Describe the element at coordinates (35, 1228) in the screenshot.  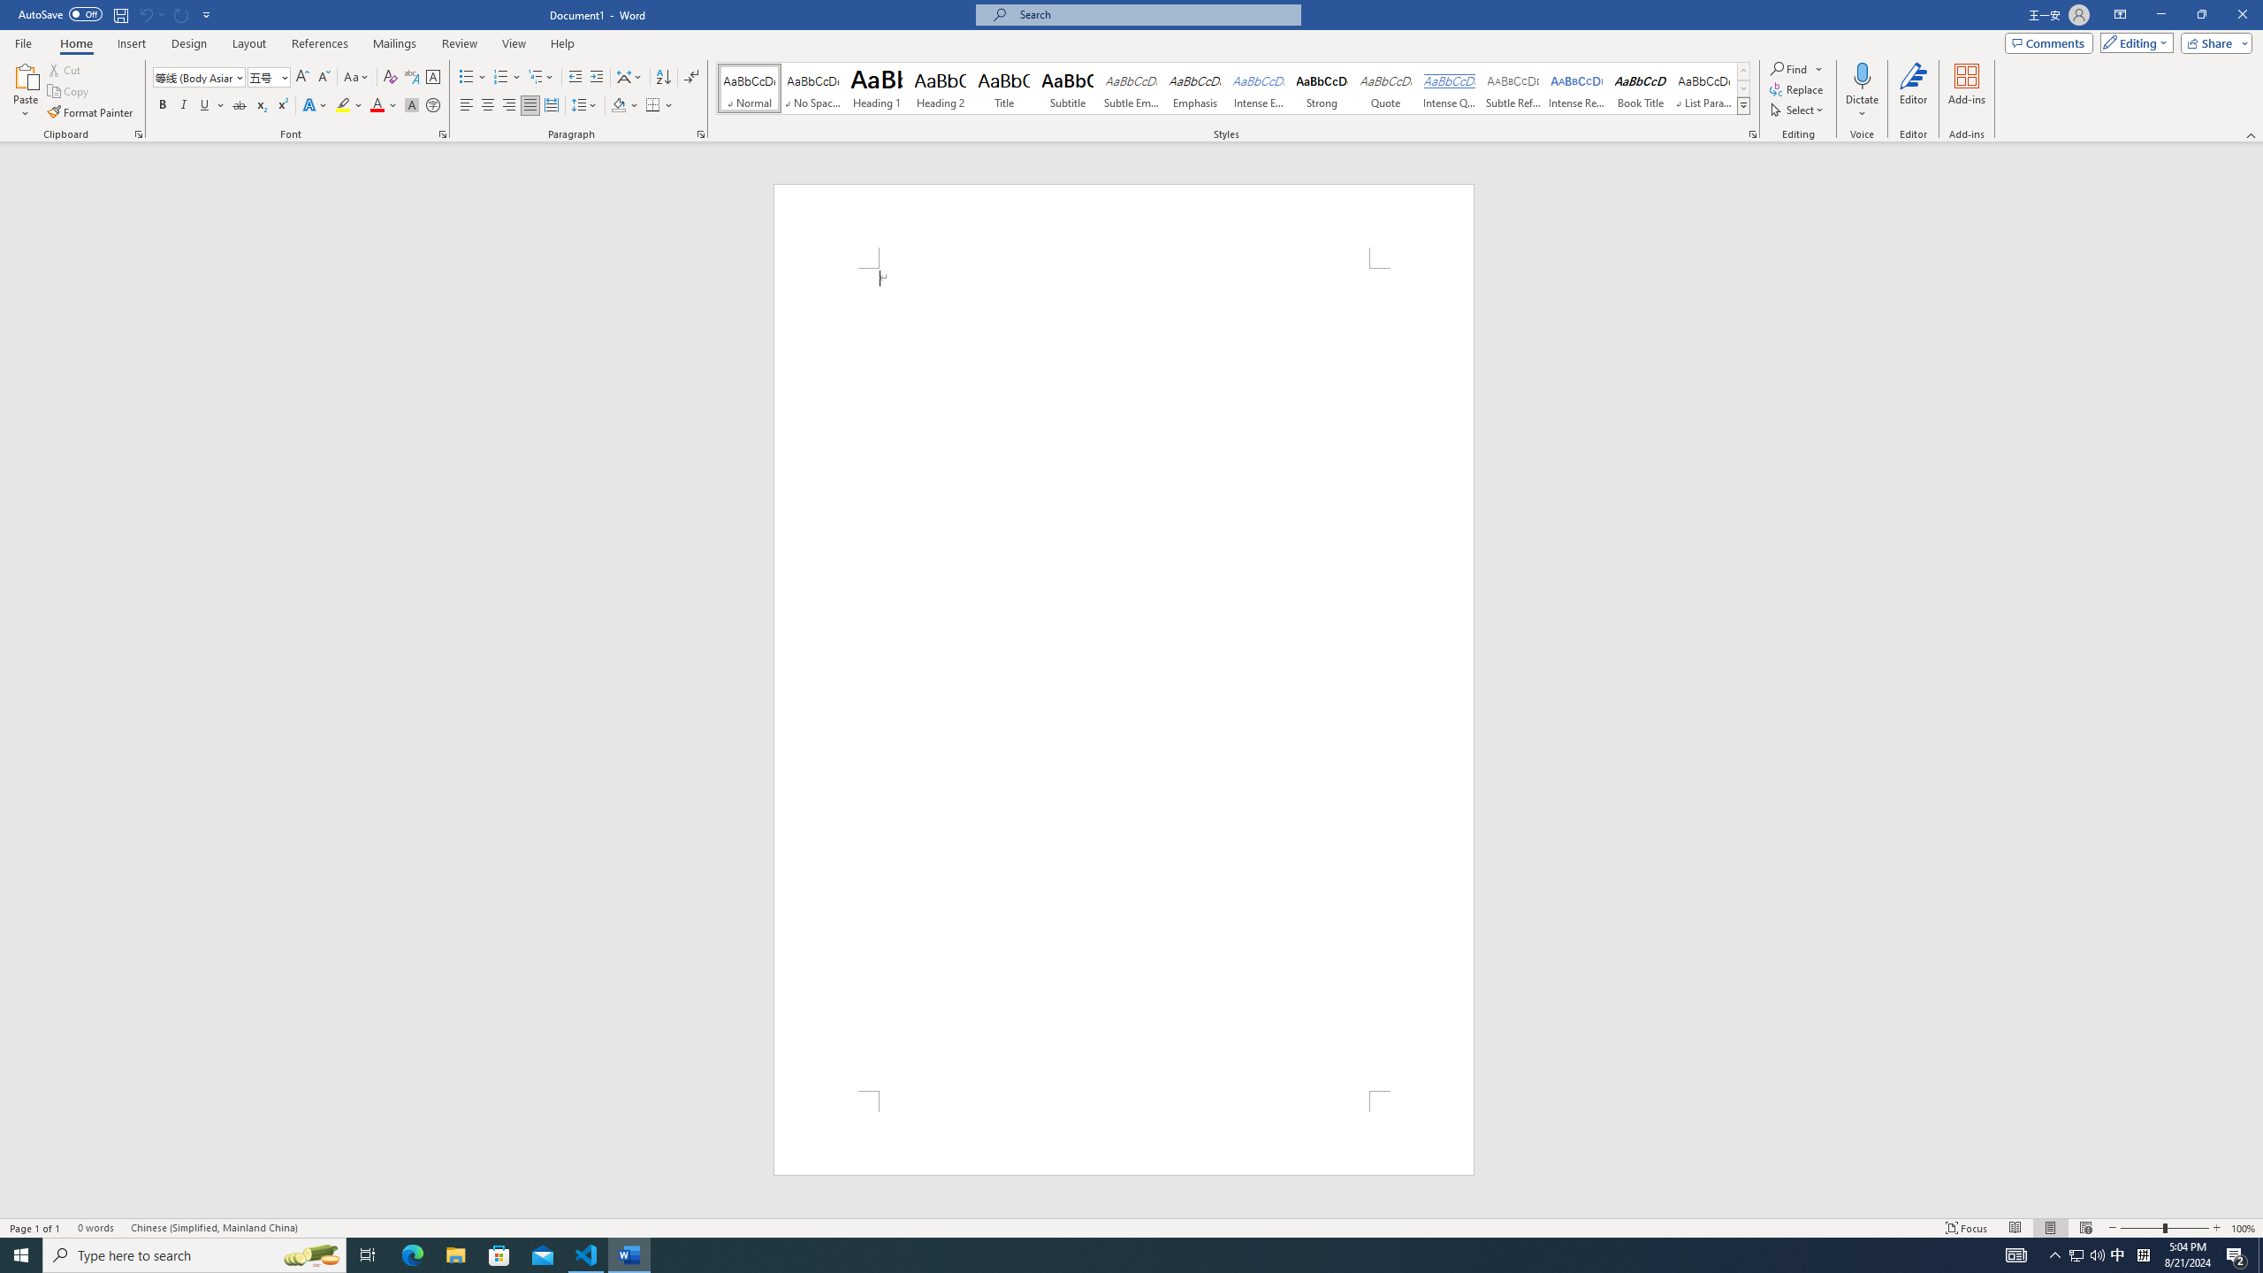
I see `Page Number Page 1 of 1` at that location.